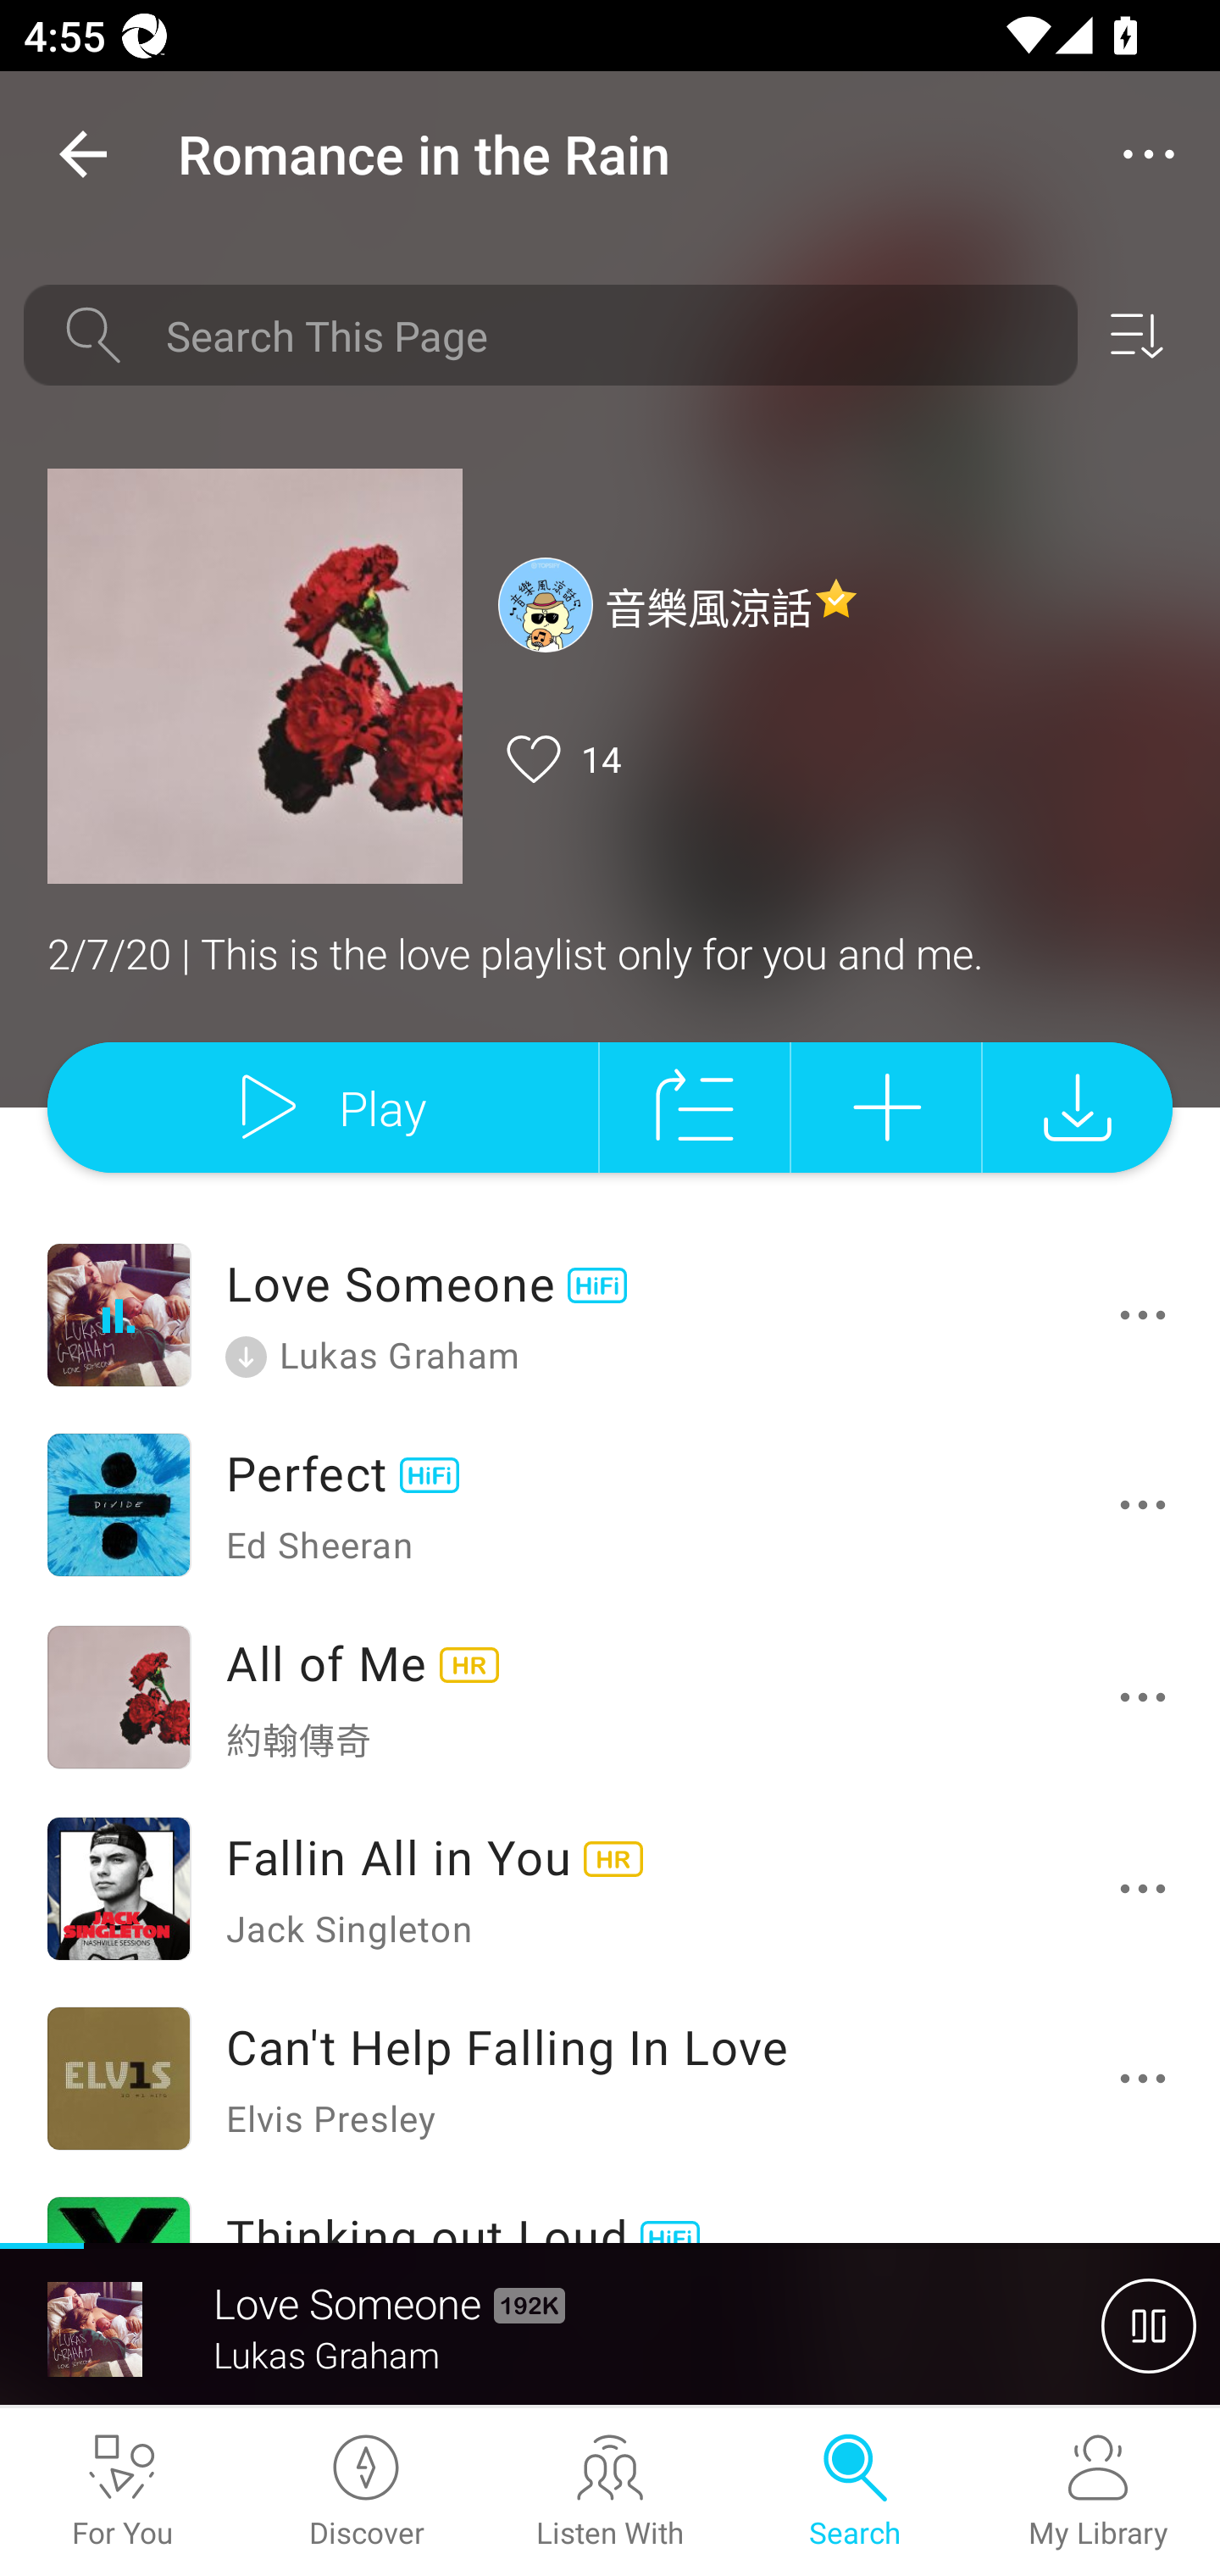 The image size is (1220, 2576). What do you see at coordinates (610, 2078) in the screenshot?
I see `Can't Help Falling In Love Elvis Presley 更多操作選項` at bounding box center [610, 2078].